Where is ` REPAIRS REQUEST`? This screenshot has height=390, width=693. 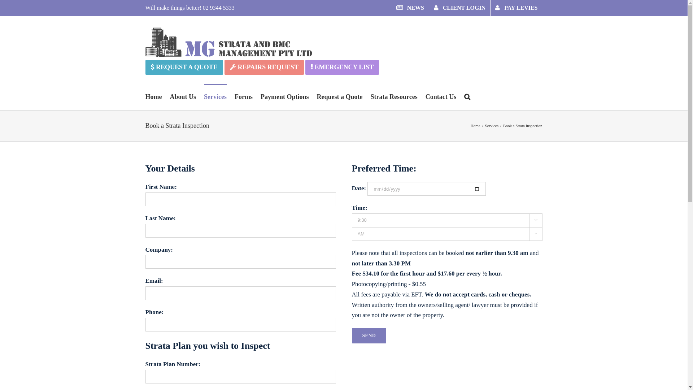
 REPAIRS REQUEST is located at coordinates (264, 67).